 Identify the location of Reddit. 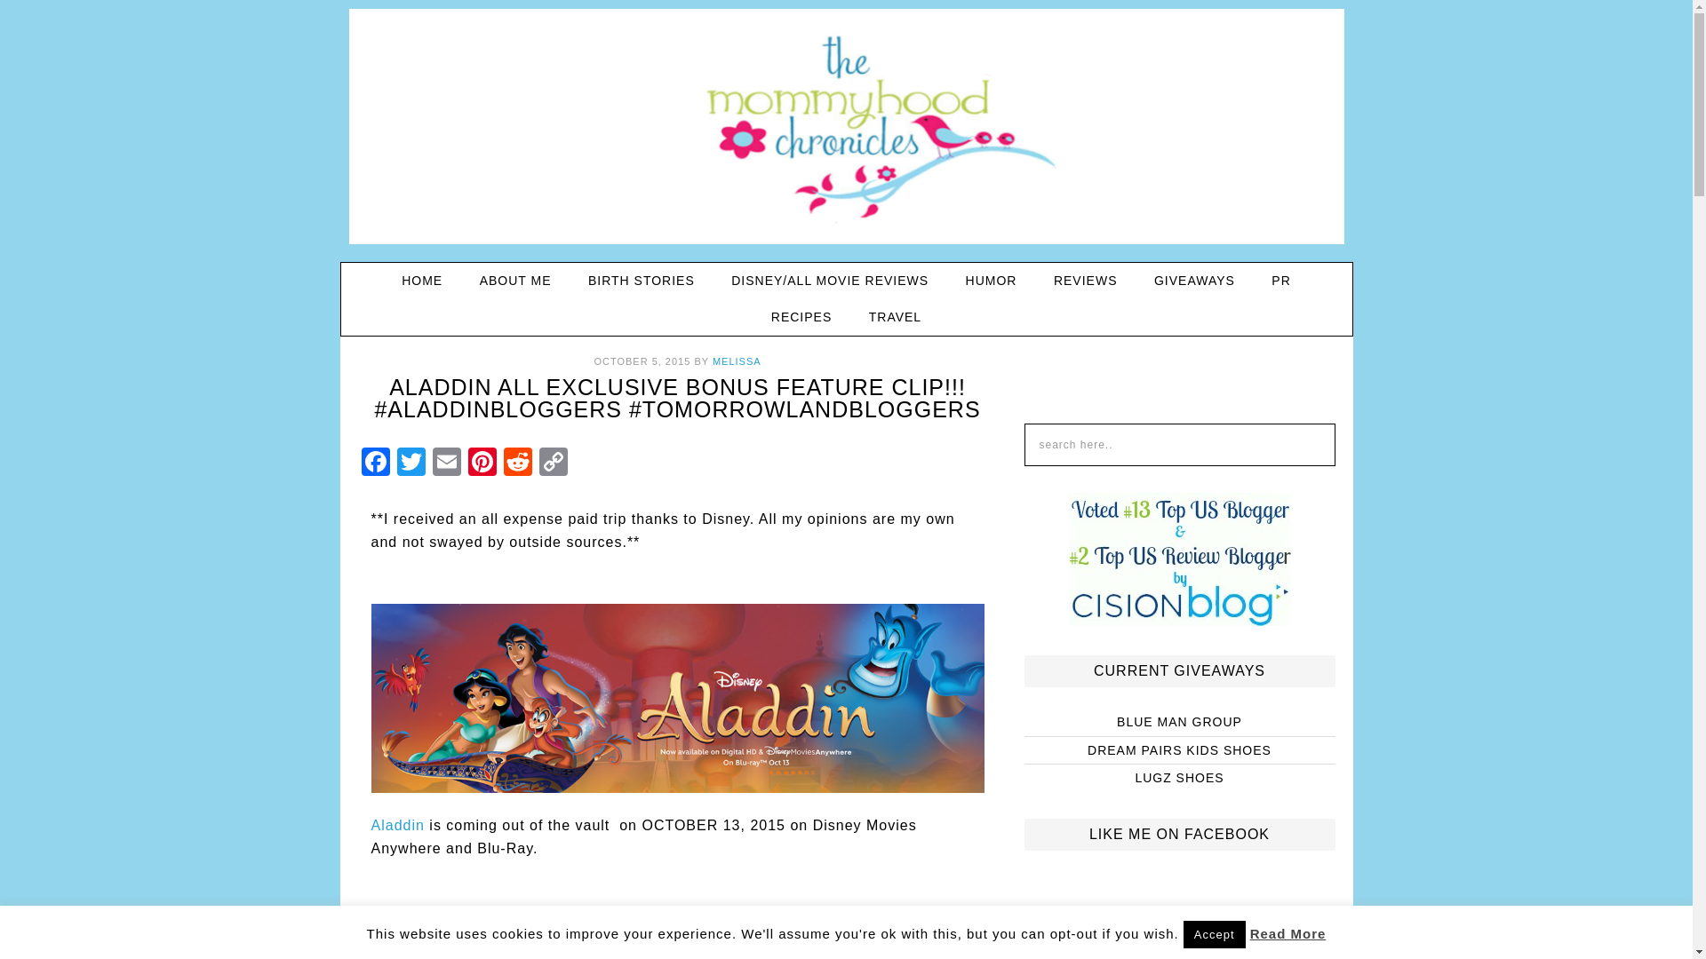
(517, 464).